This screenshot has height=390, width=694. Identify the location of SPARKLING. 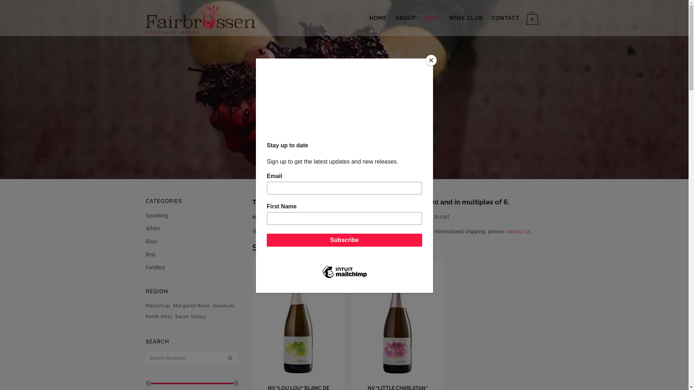
(278, 248).